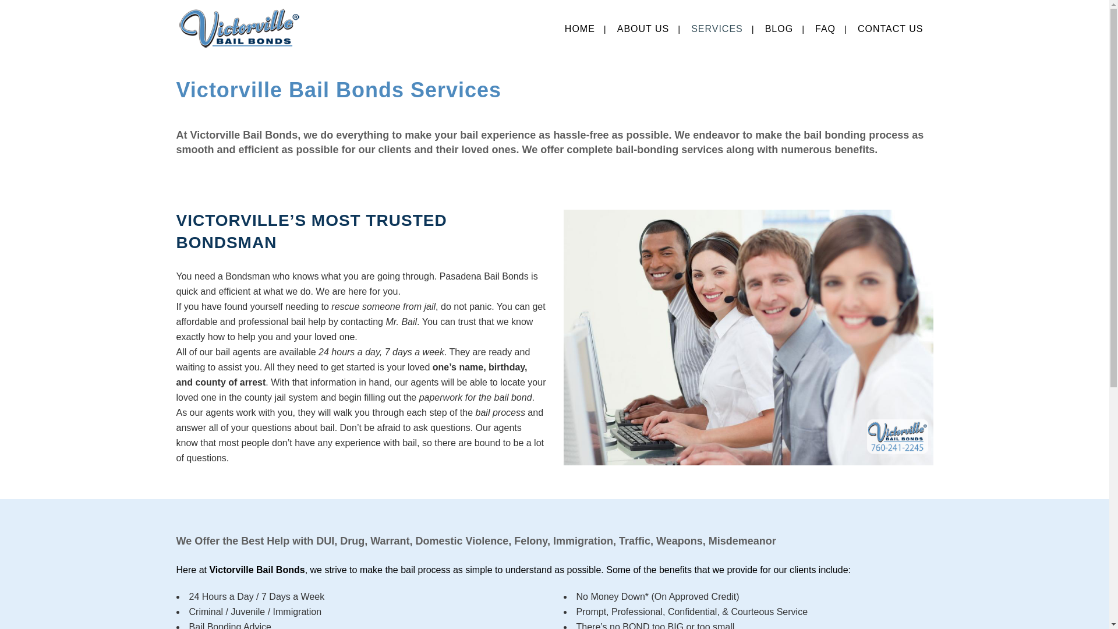  I want to click on CONTACT US, so click(890, 29).